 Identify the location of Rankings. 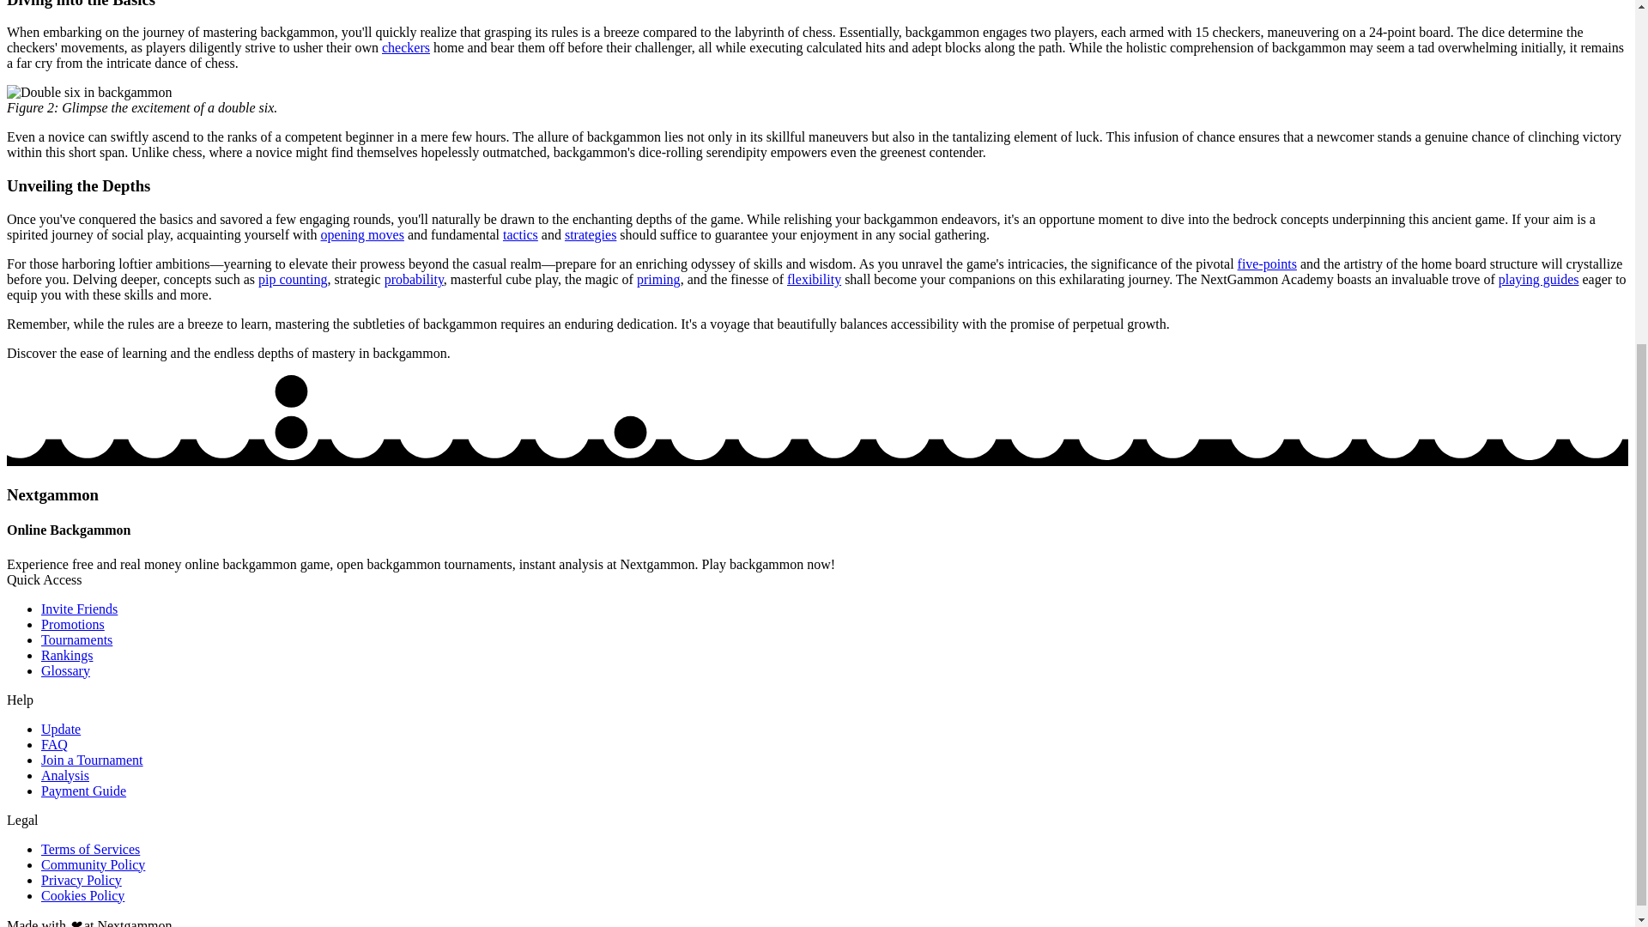
(67, 655).